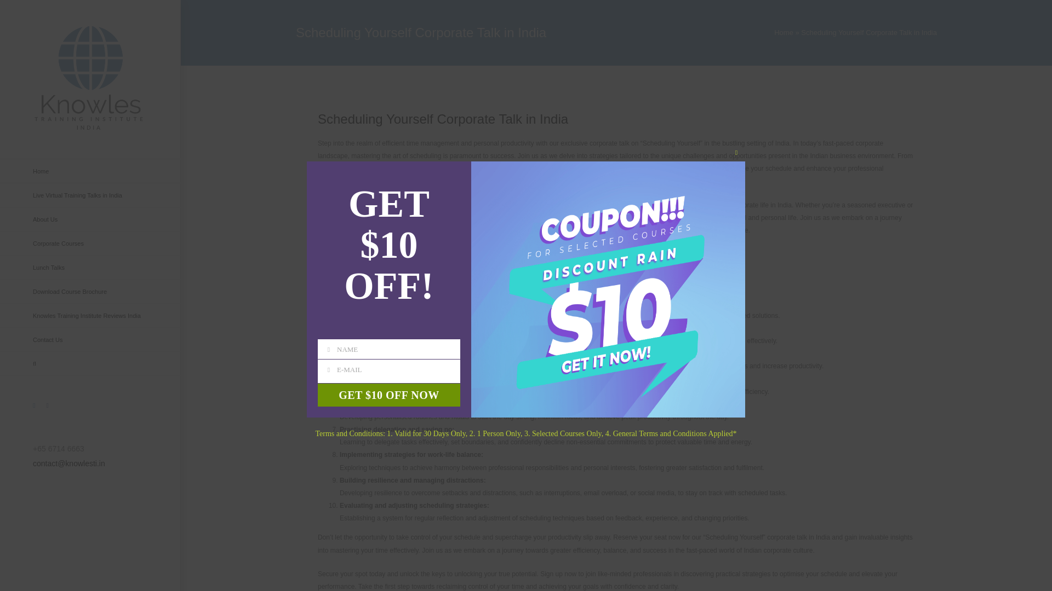 Image resolution: width=1052 pixels, height=591 pixels. Describe the element at coordinates (90, 195) in the screenshot. I see `Live Virtual Training Talks in India` at that location.